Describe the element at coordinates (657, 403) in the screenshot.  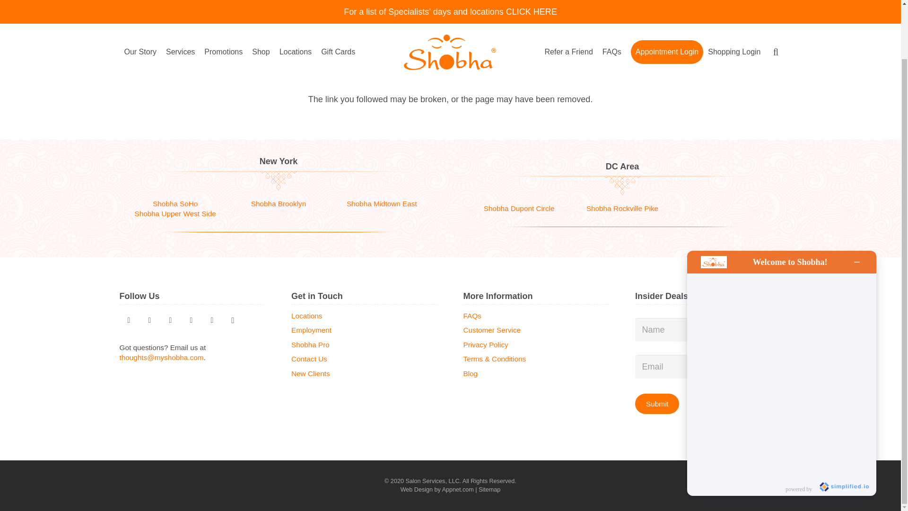
I see `Submit` at that location.